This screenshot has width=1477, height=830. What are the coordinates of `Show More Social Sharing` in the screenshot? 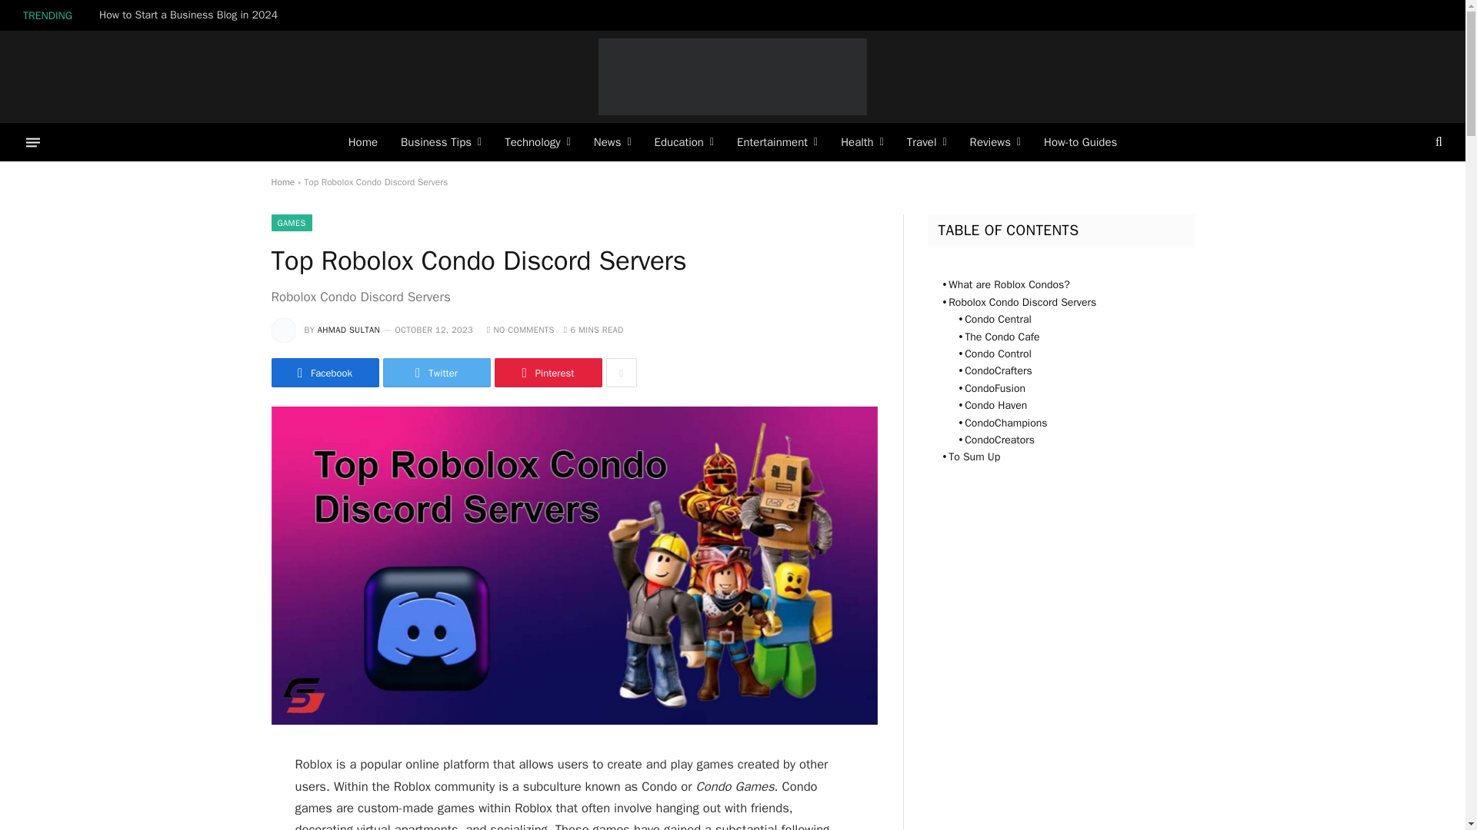 It's located at (621, 372).